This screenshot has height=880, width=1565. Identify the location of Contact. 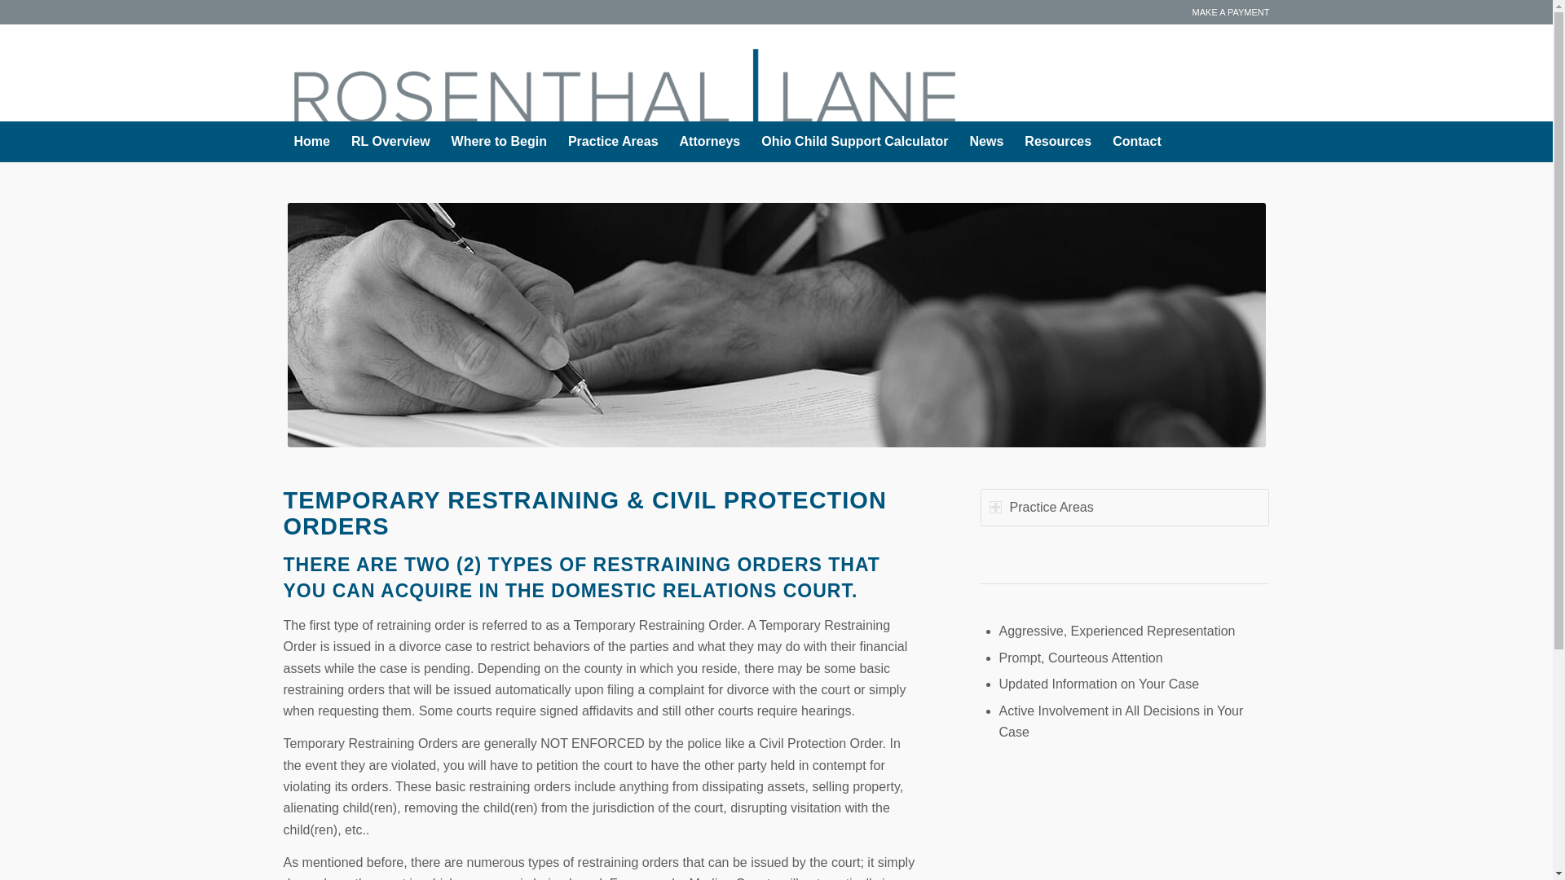
(1136, 142).